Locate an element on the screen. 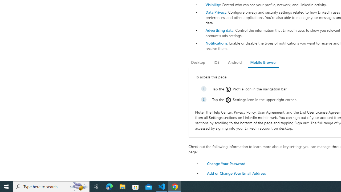 The image size is (341, 192). Android is located at coordinates (235, 62).